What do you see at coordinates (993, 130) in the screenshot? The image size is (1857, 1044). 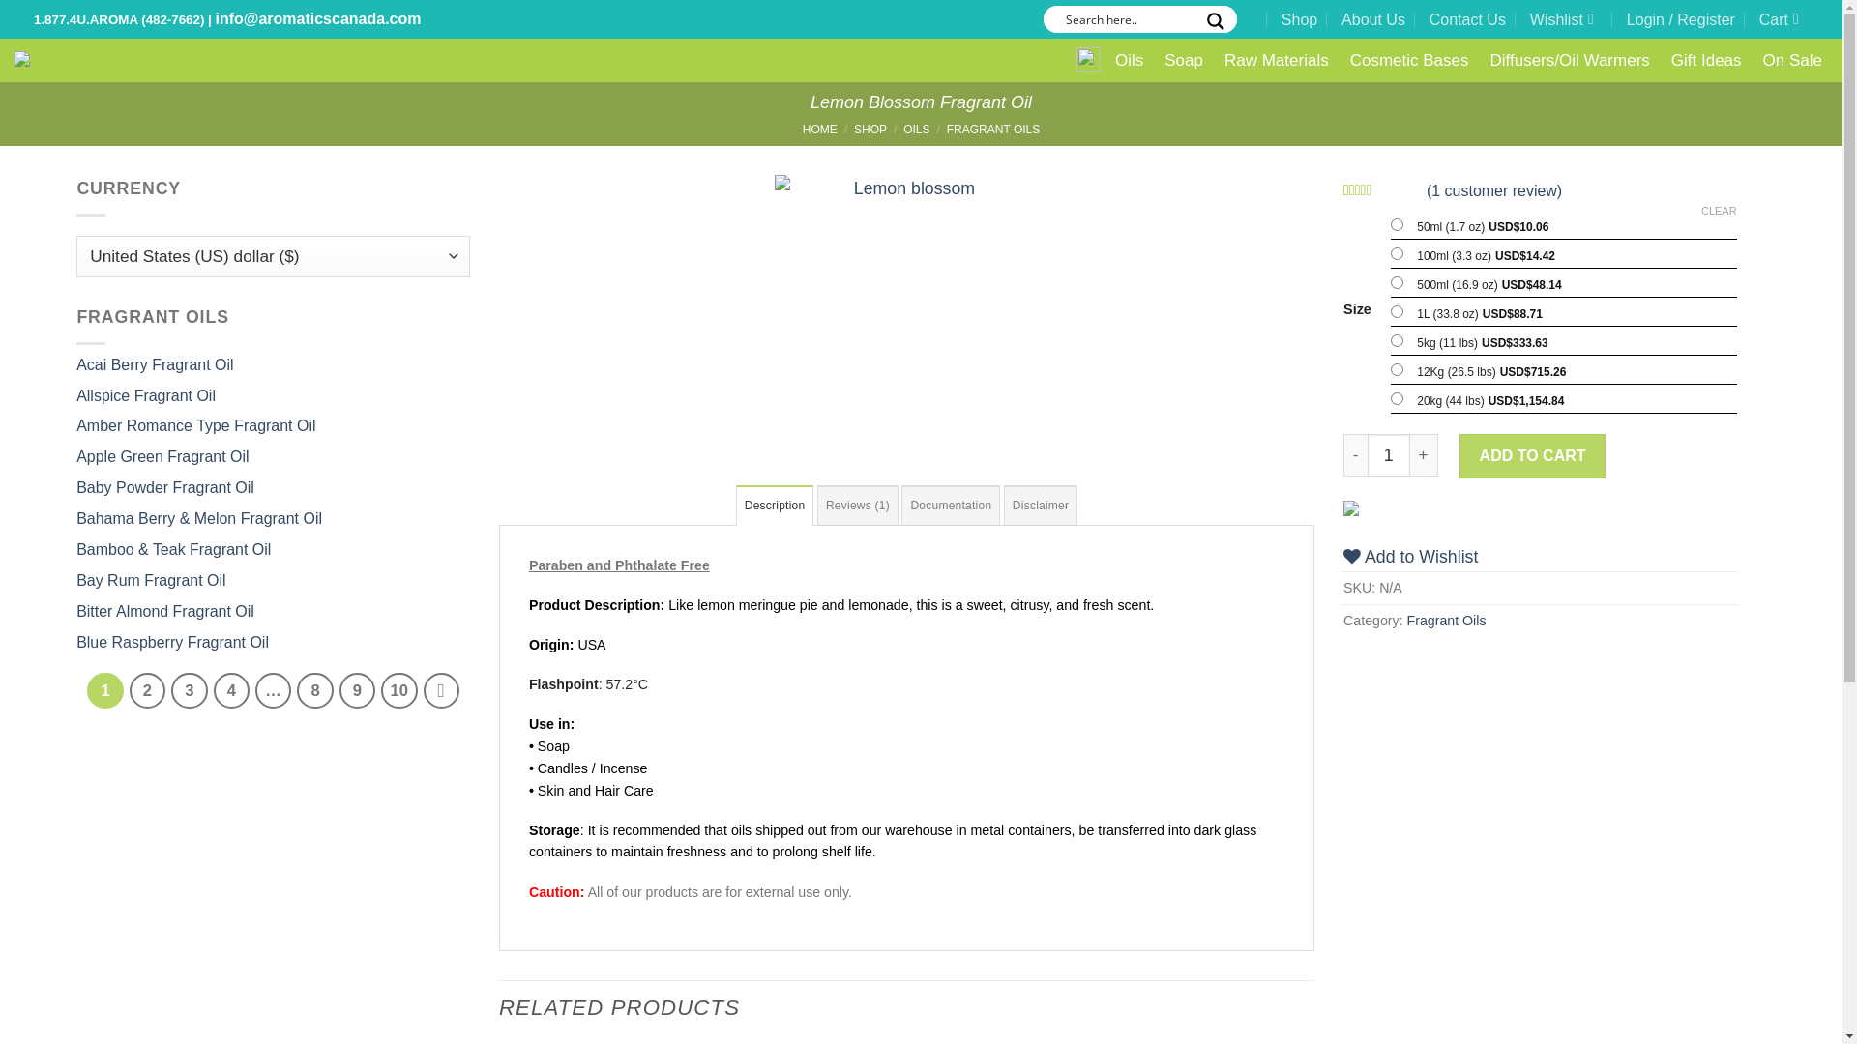 I see `FRAGRANT OILS` at bounding box center [993, 130].